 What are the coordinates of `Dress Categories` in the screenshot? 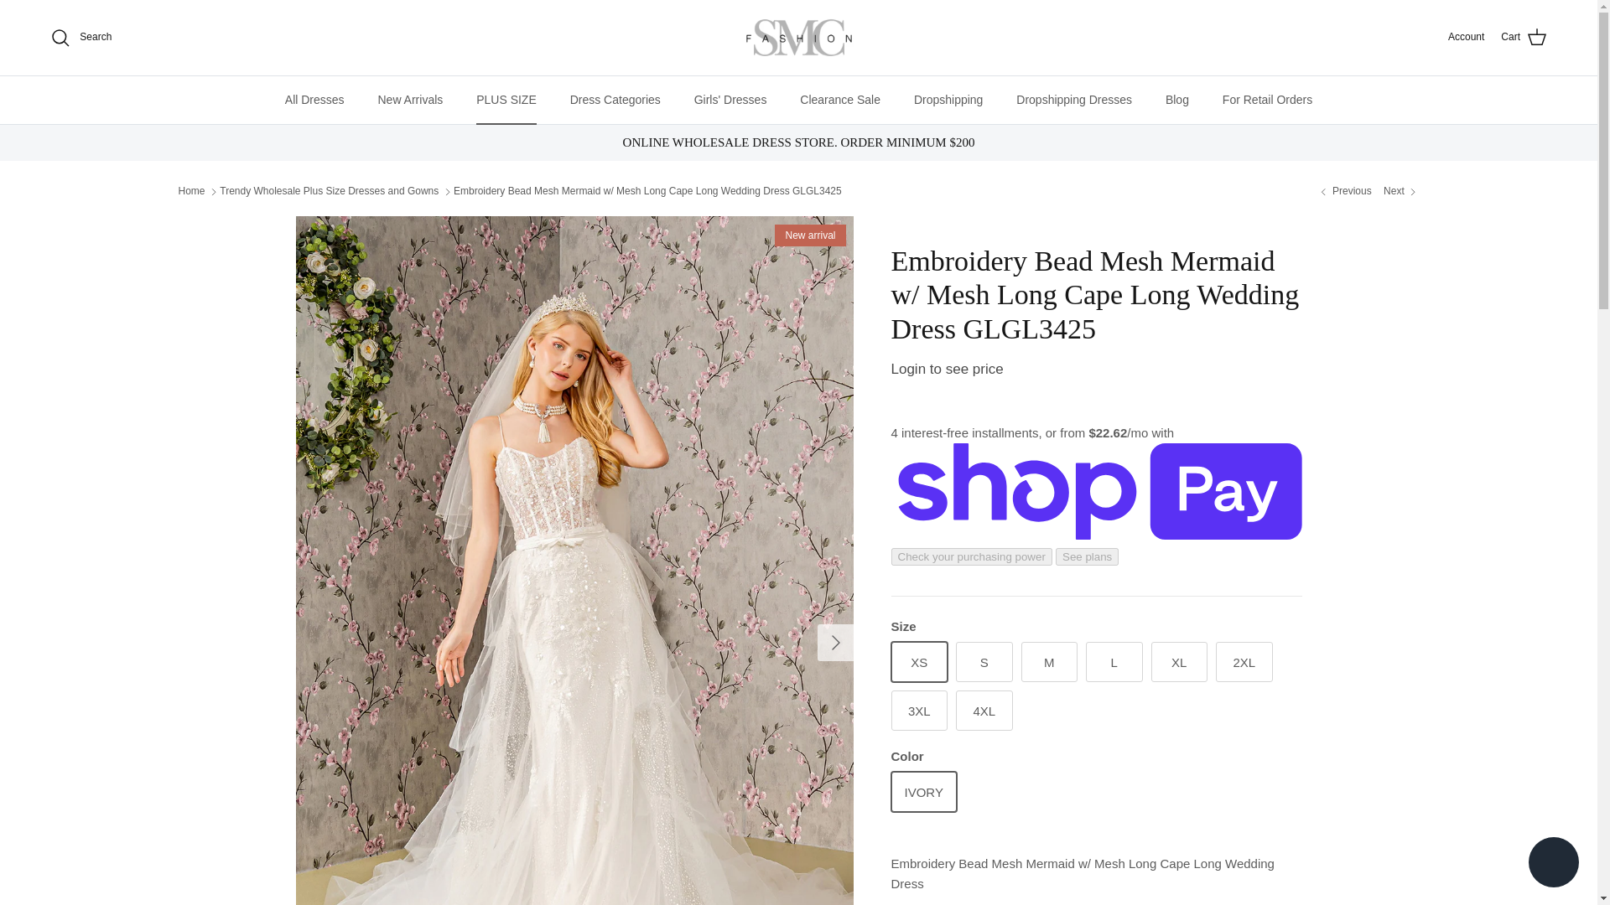 It's located at (615, 99).